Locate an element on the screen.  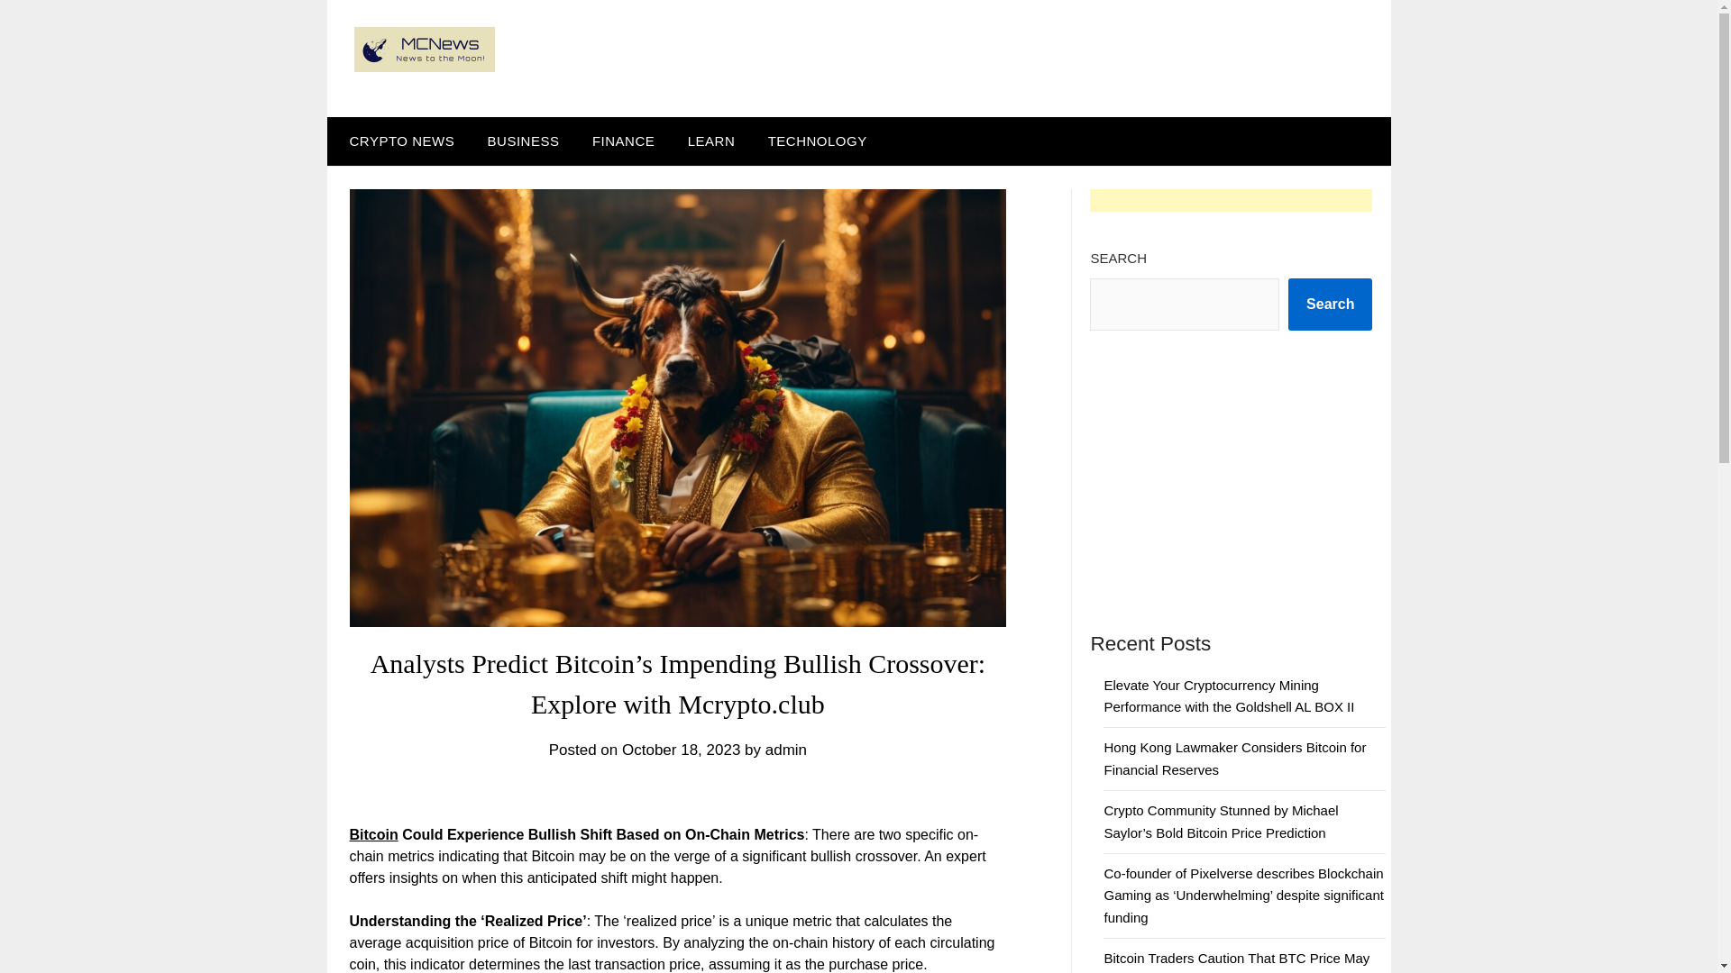
BUSINESS is located at coordinates (523, 141).